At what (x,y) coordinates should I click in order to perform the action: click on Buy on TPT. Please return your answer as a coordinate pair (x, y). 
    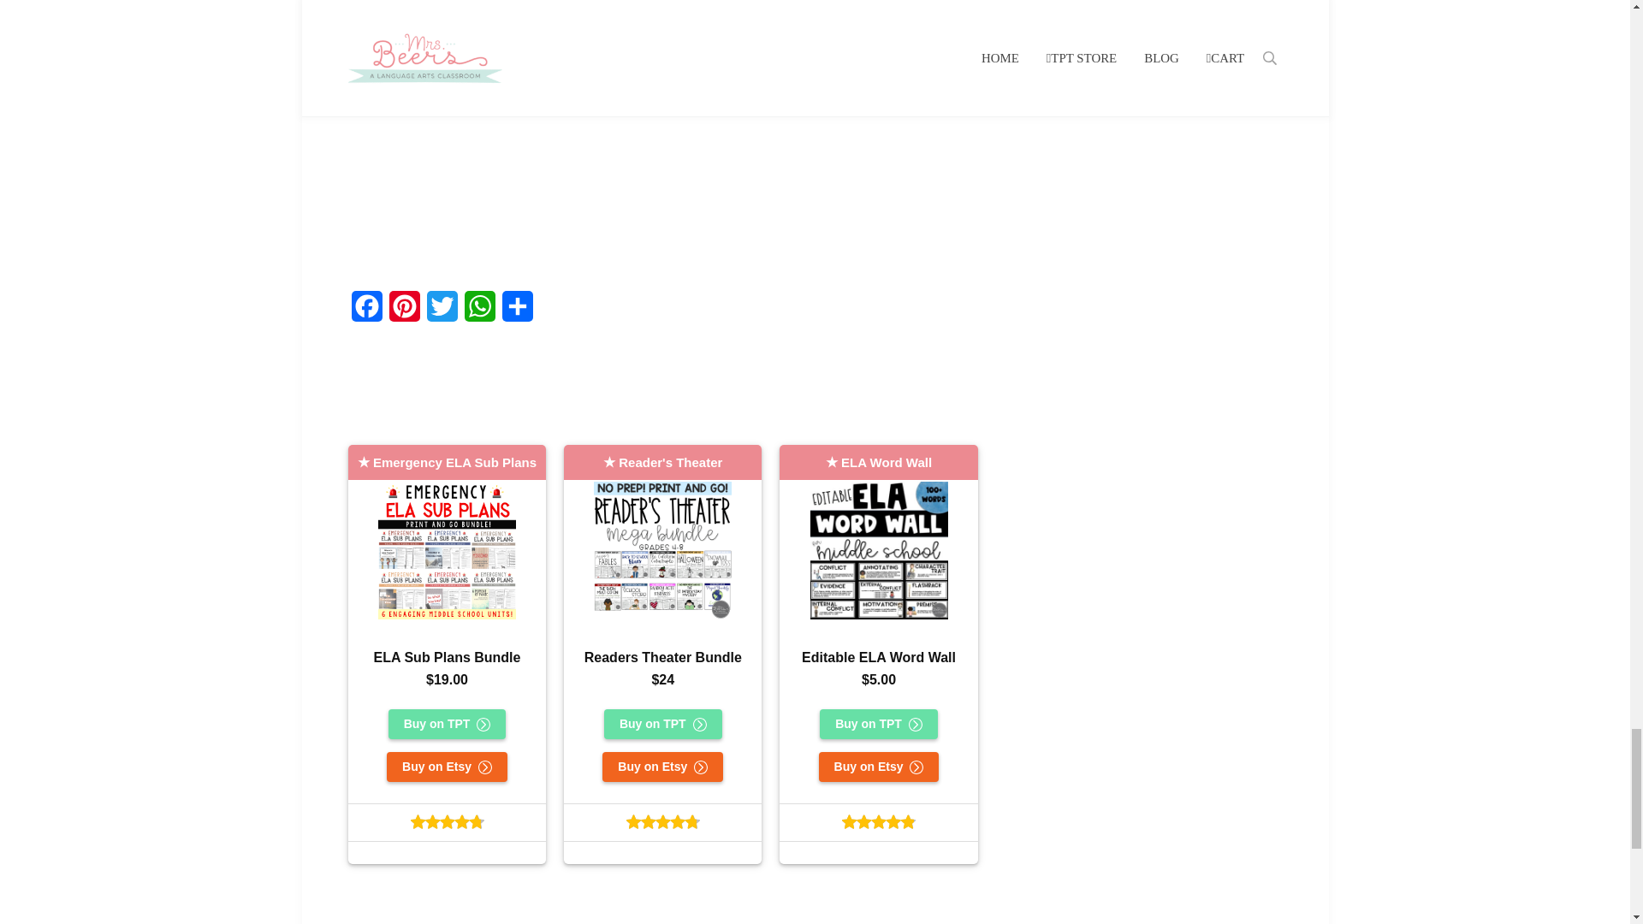
    Looking at the image, I should click on (447, 724).